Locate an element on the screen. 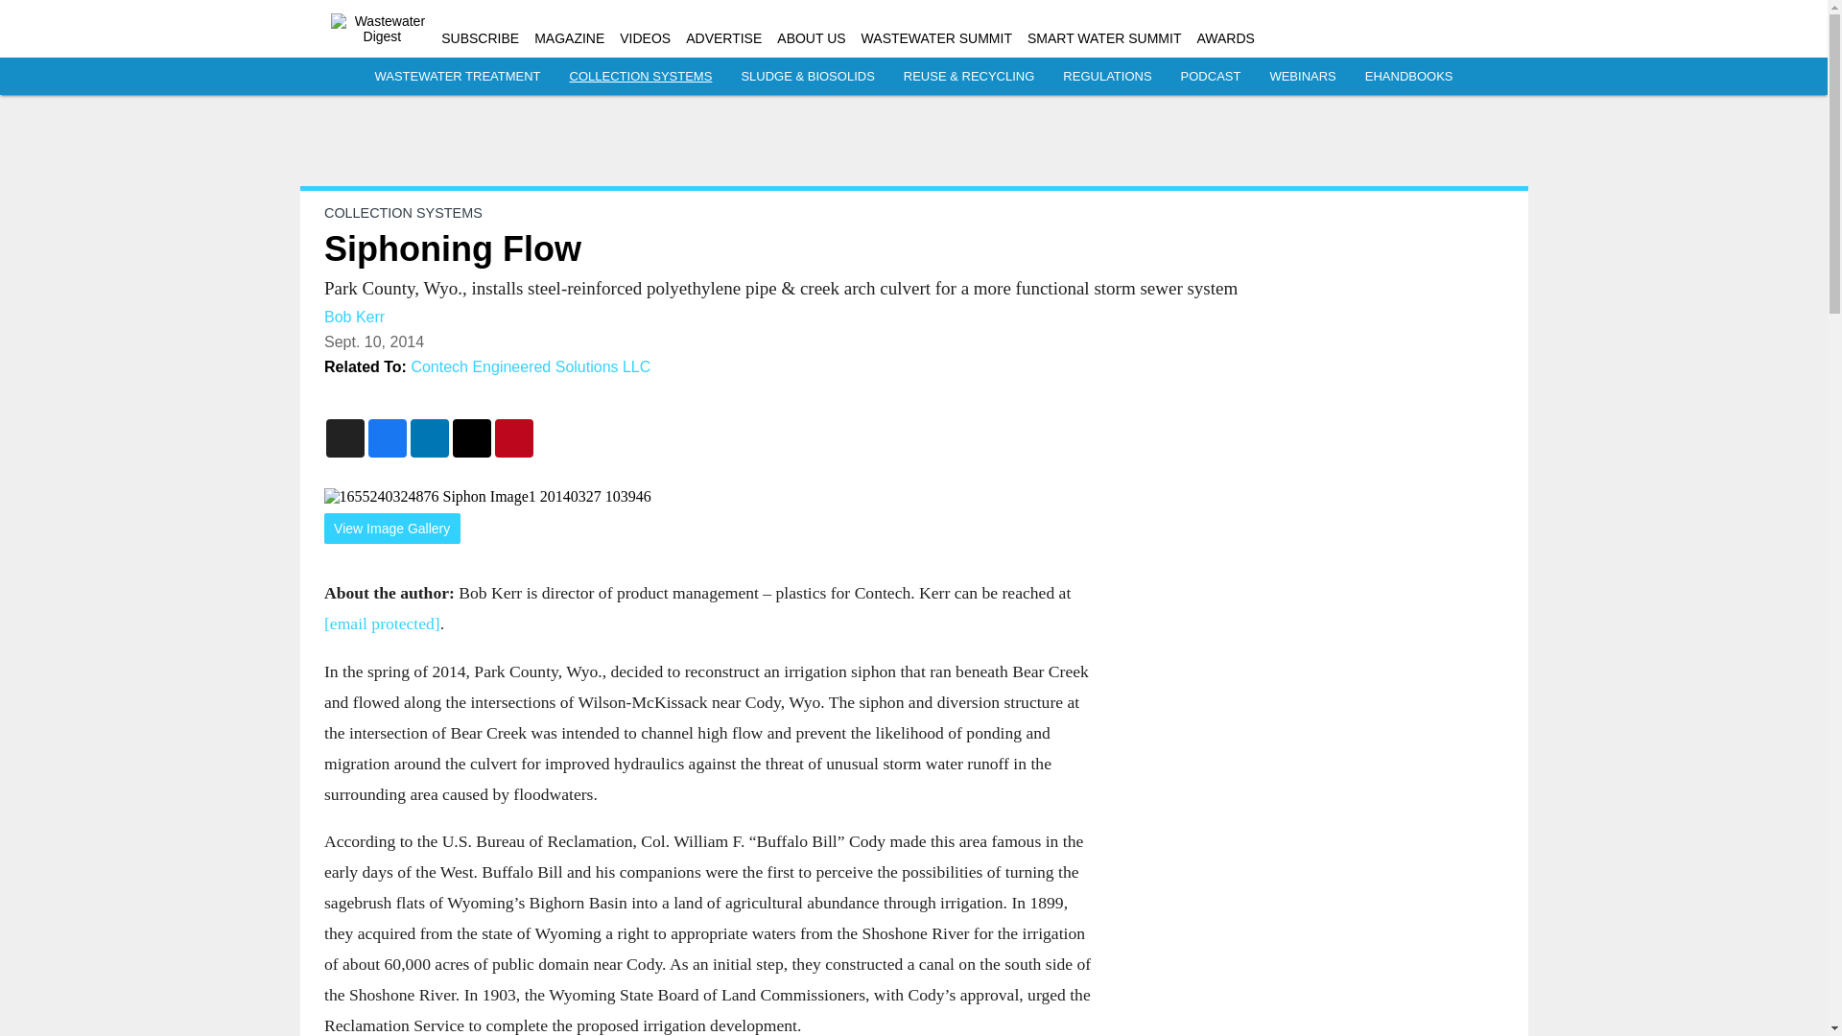 The height and width of the screenshot is (1036, 1842). ADVERTISE is located at coordinates (723, 38).